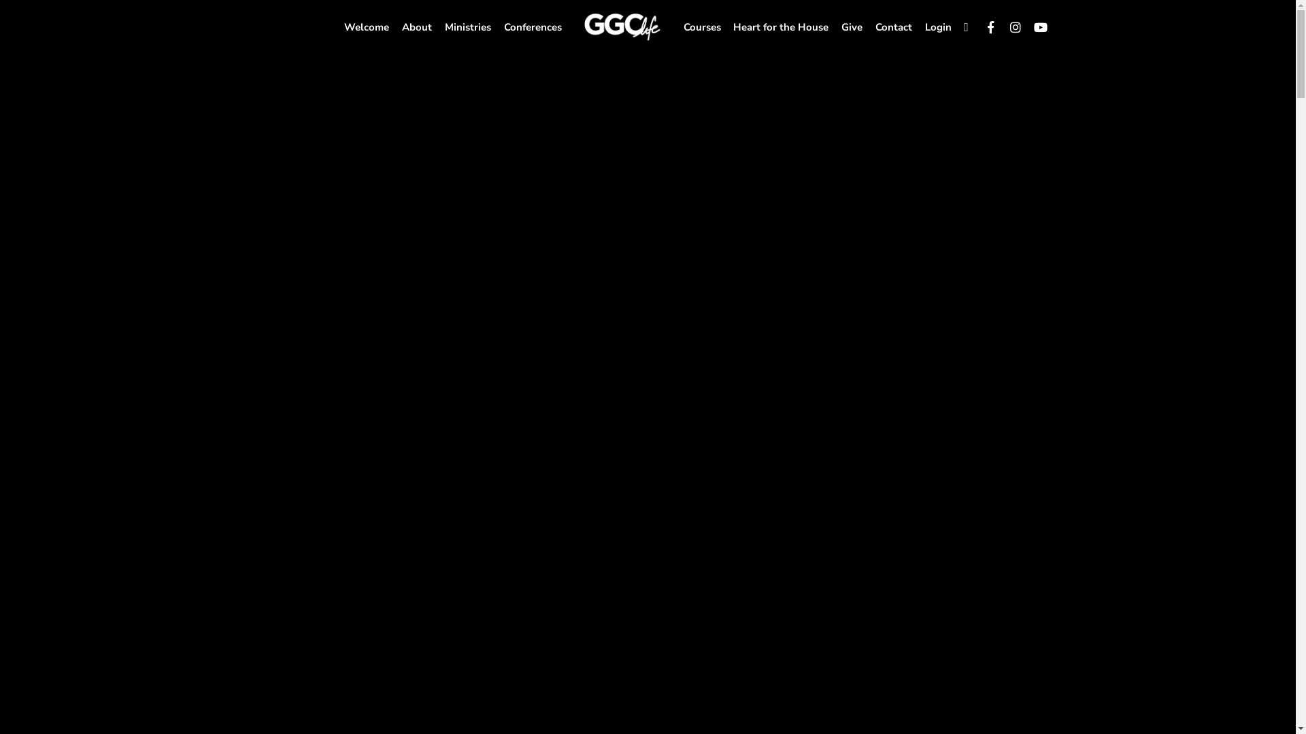  What do you see at coordinates (852, 27) in the screenshot?
I see `Give` at bounding box center [852, 27].